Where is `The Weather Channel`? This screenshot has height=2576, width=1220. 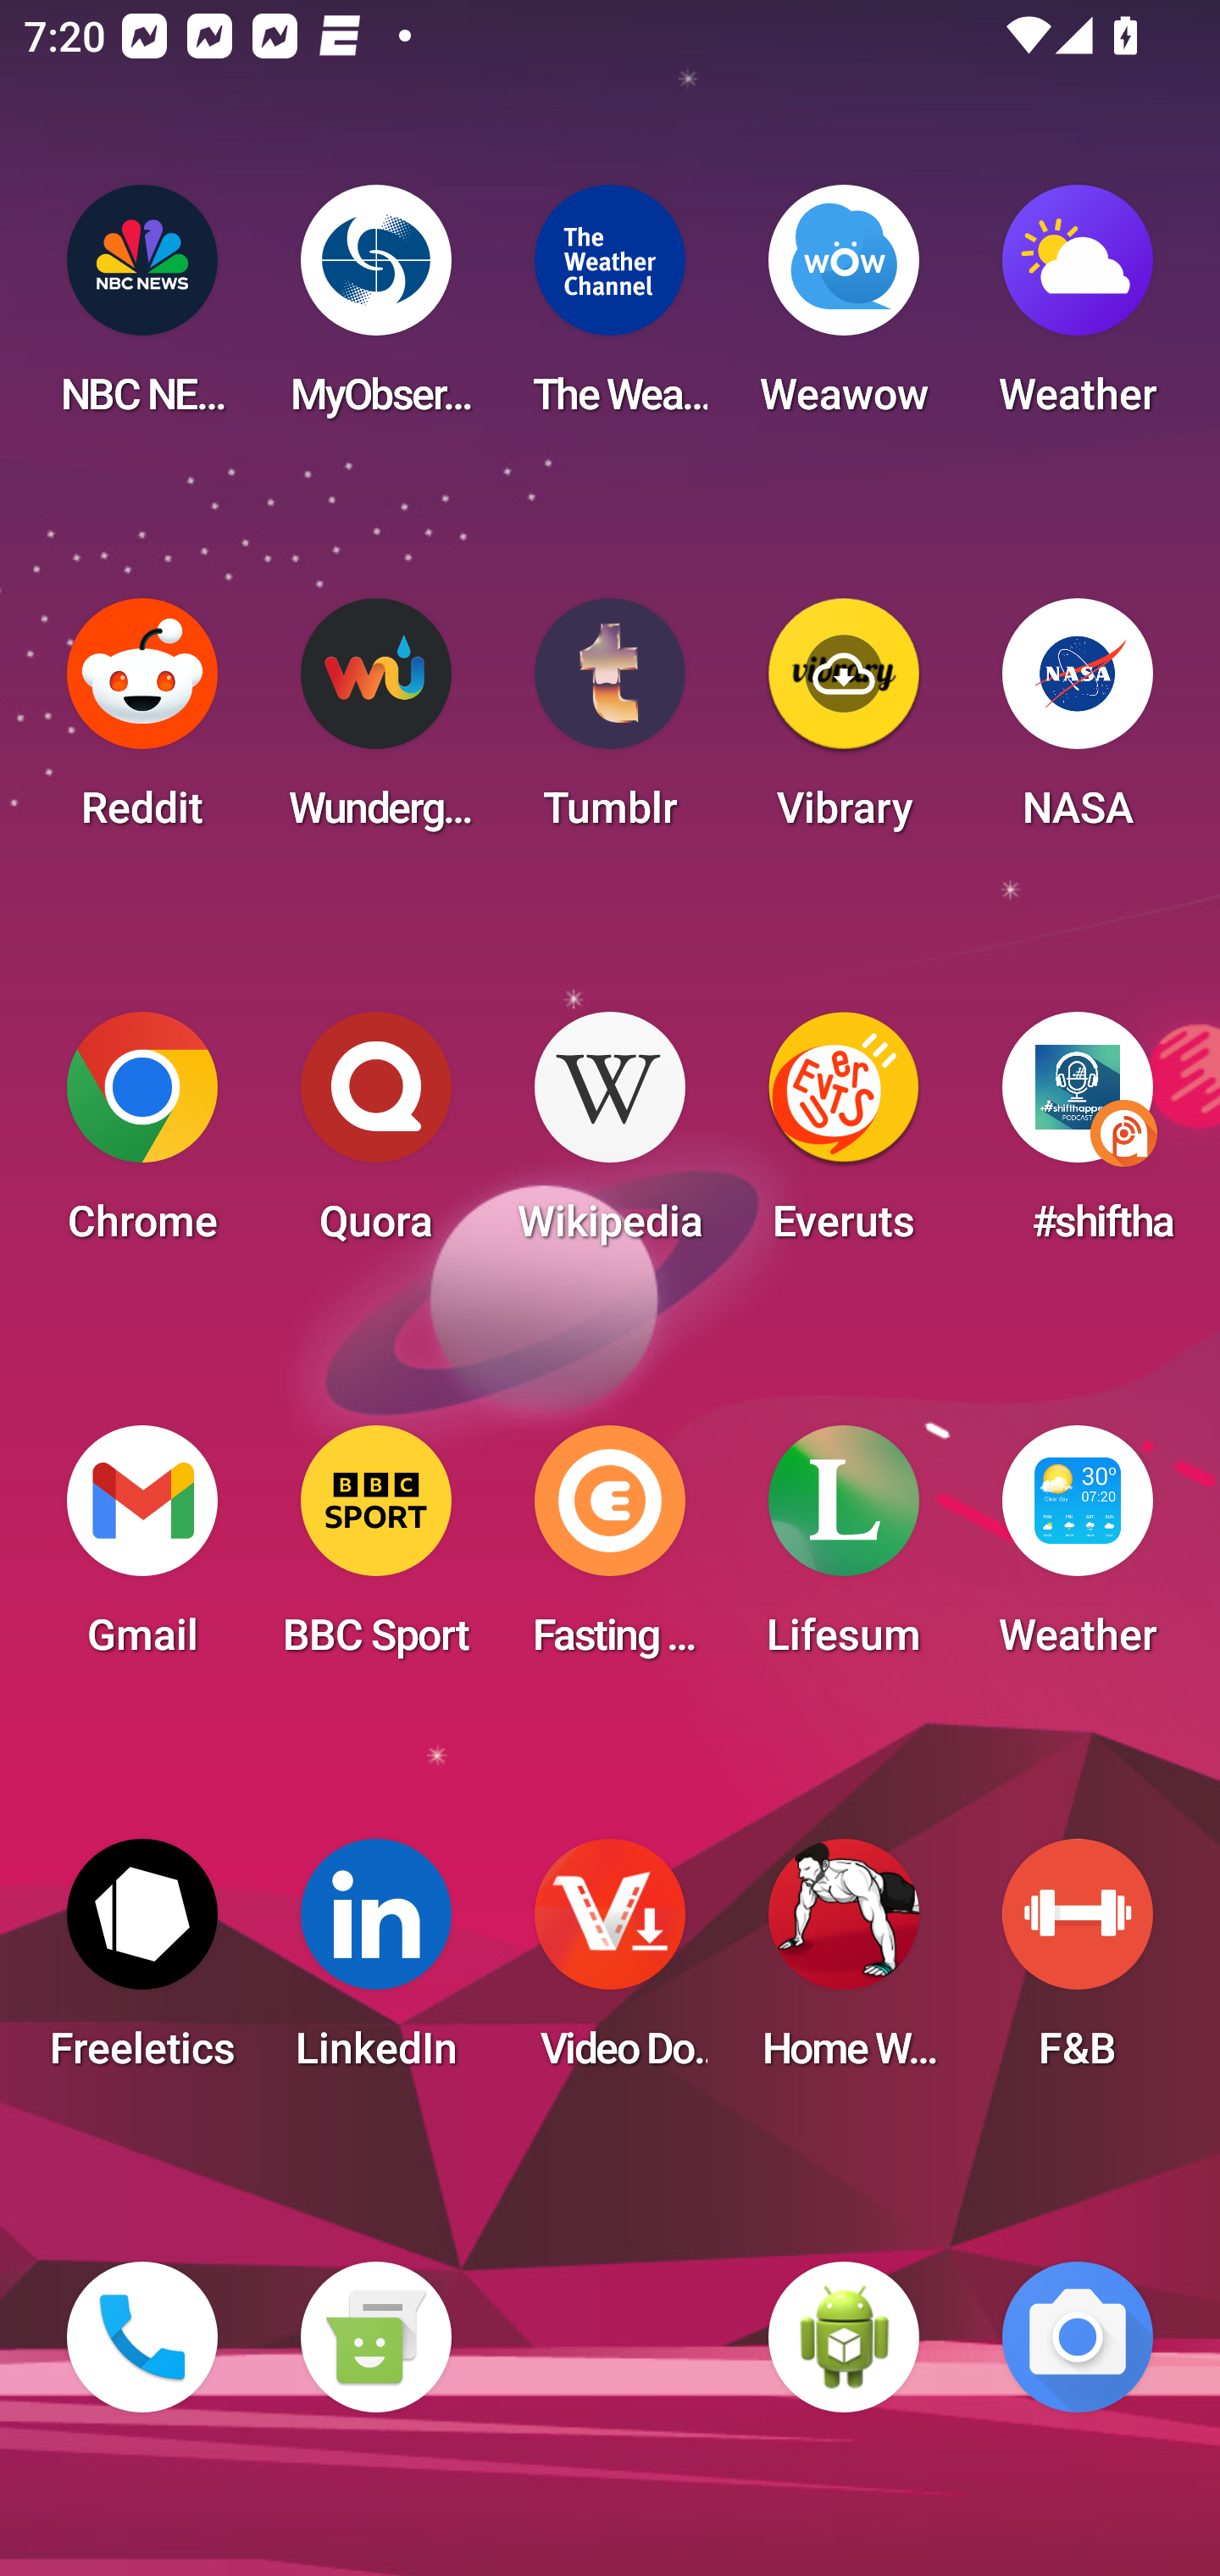 The Weather Channel is located at coordinates (610, 310).